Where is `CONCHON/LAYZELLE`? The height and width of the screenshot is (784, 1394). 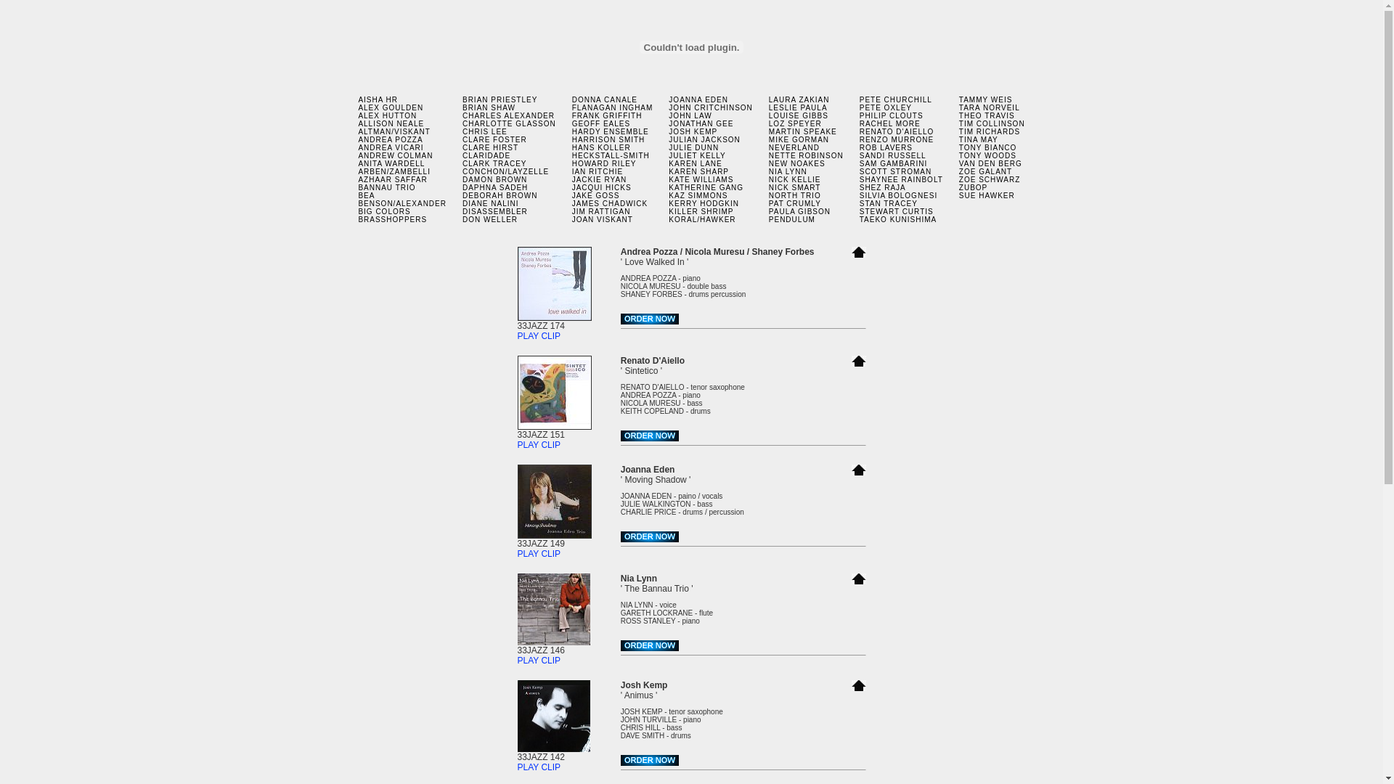 CONCHON/LAYZELLE is located at coordinates (505, 171).